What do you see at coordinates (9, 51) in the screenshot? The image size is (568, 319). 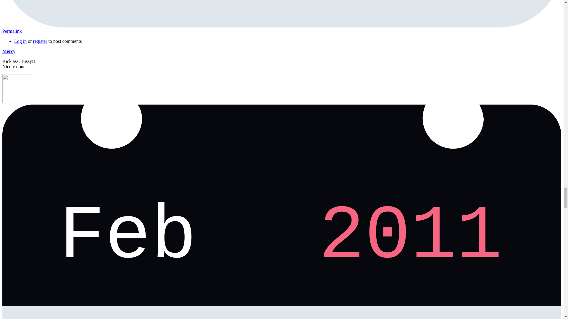 I see `View user profile.` at bounding box center [9, 51].